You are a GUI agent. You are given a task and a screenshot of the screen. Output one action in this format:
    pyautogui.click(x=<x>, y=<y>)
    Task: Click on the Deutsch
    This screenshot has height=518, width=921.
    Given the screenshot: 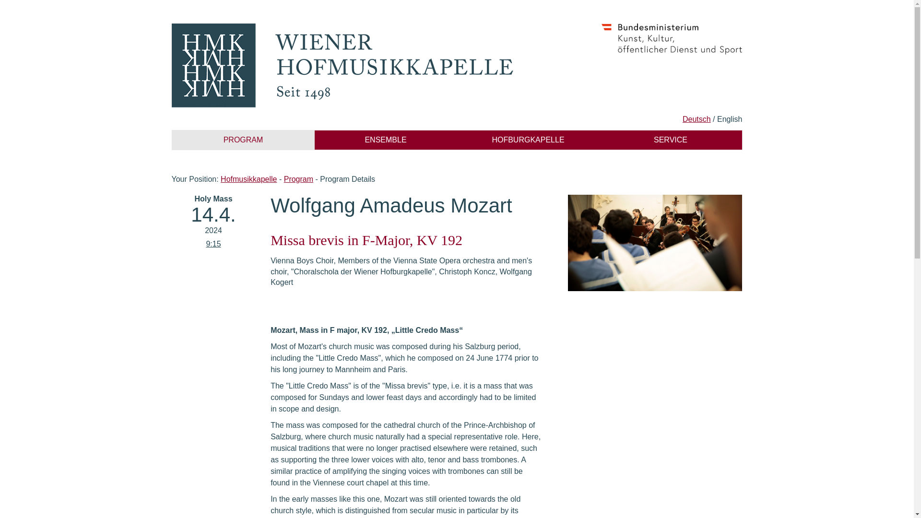 What is the action you would take?
    pyautogui.click(x=697, y=119)
    